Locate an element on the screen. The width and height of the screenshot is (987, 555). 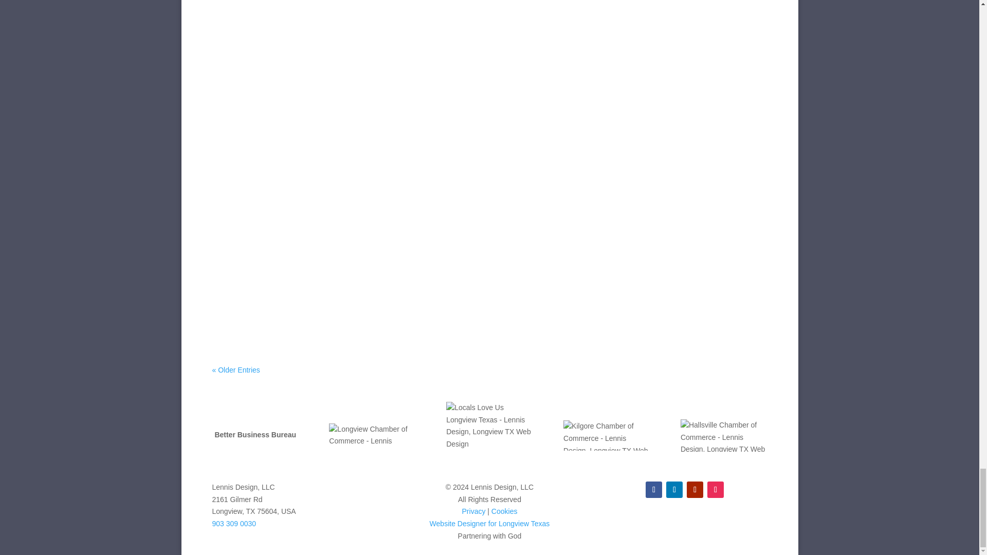
Follow on Instagram is located at coordinates (716, 489).